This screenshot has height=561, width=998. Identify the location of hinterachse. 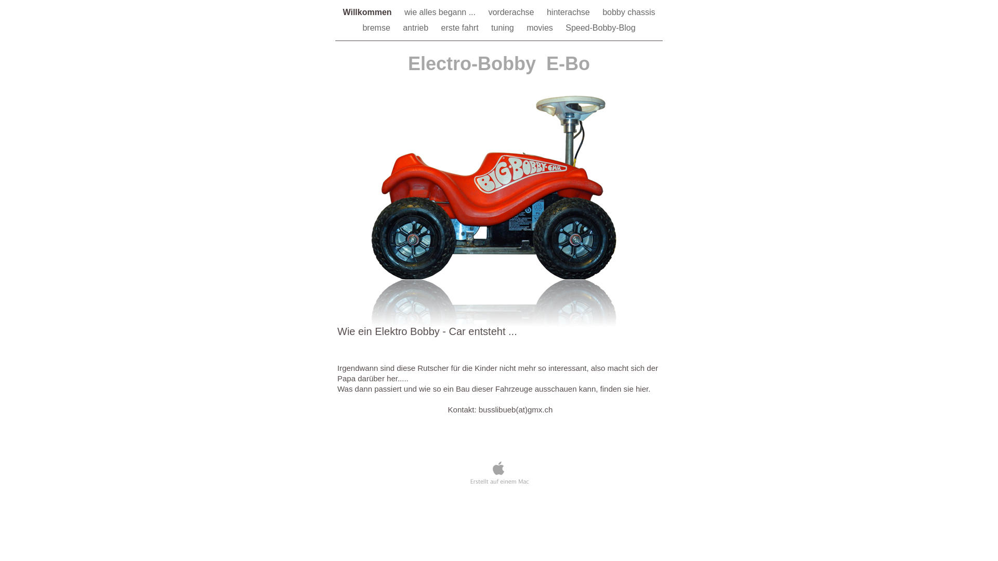
(570, 12).